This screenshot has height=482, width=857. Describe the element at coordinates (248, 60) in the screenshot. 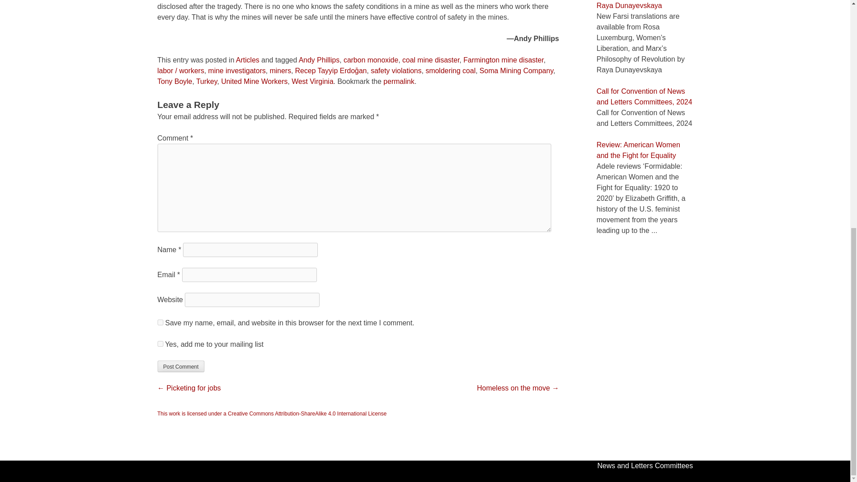

I see `Articles` at that location.